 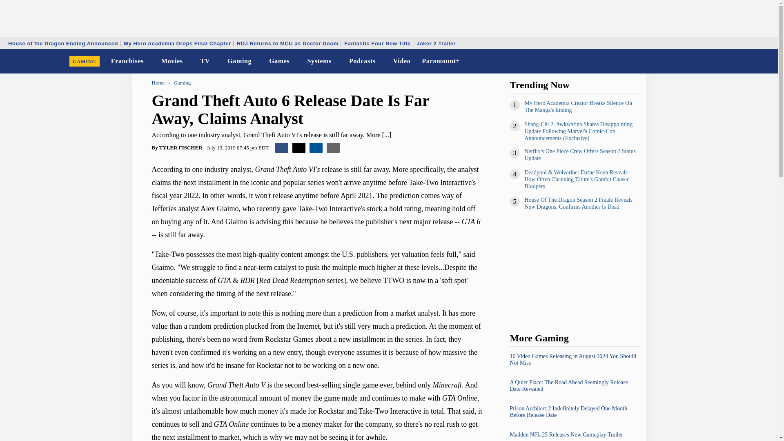 I want to click on Movies, so click(x=172, y=61).